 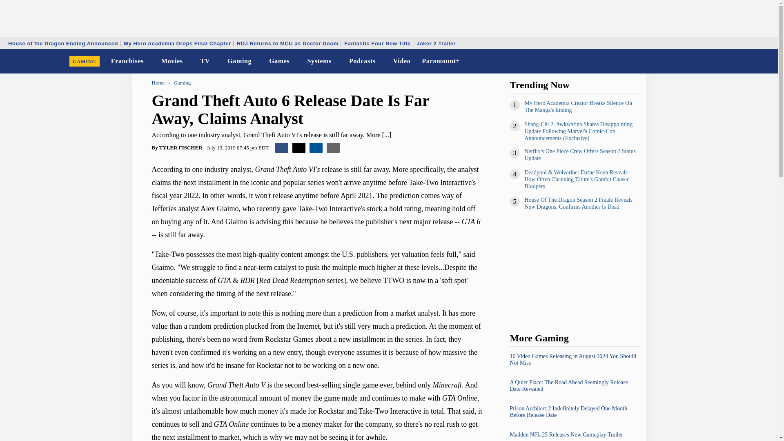 I want to click on Movies, so click(x=172, y=61).